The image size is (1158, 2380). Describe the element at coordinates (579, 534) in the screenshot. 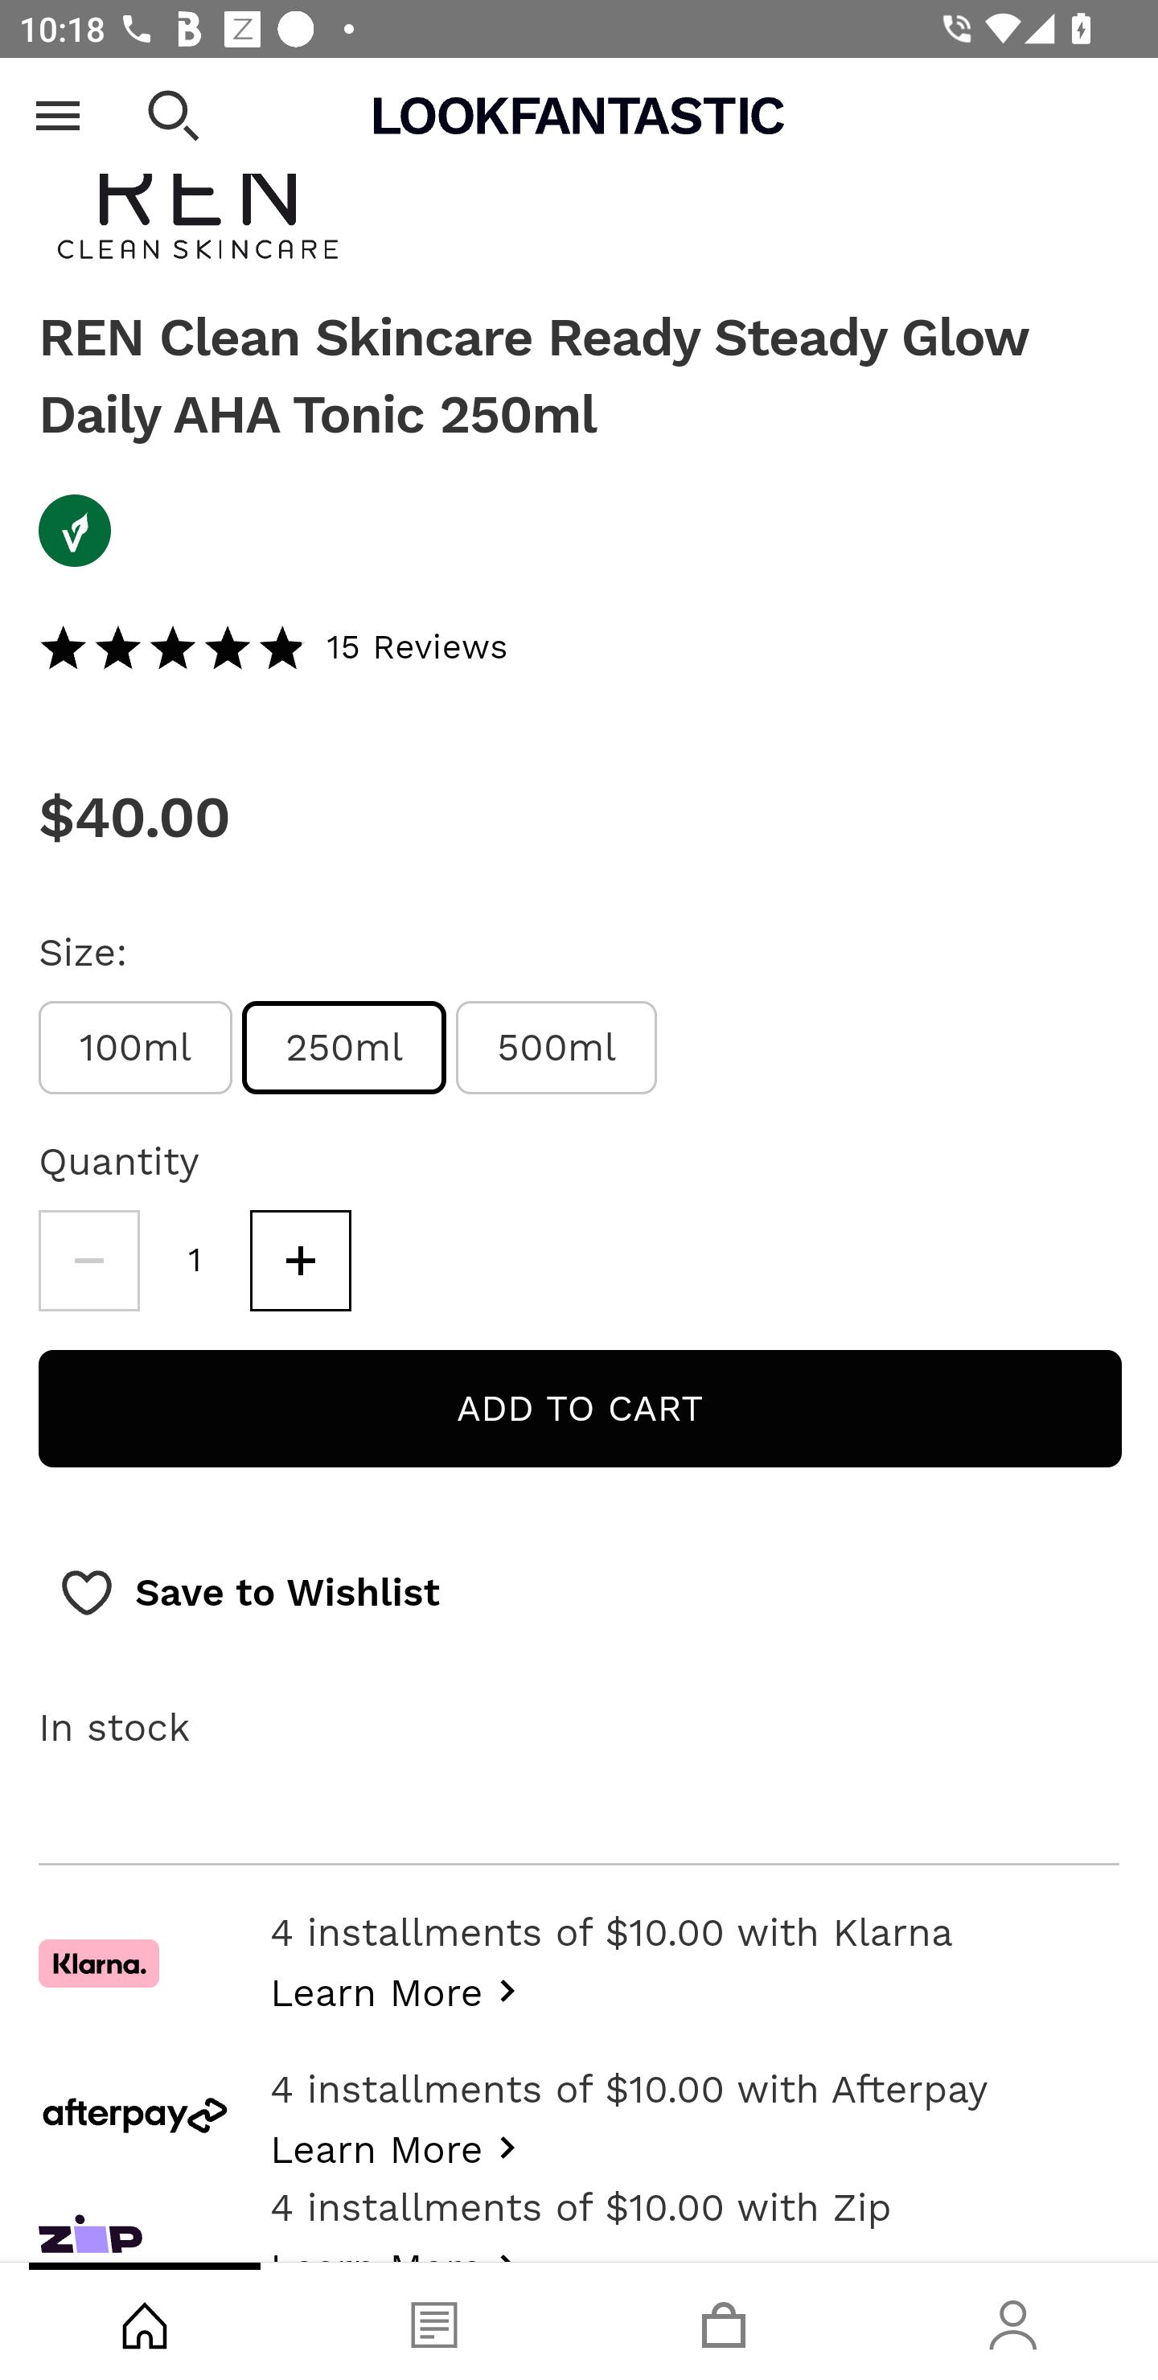

I see `Vegan` at that location.